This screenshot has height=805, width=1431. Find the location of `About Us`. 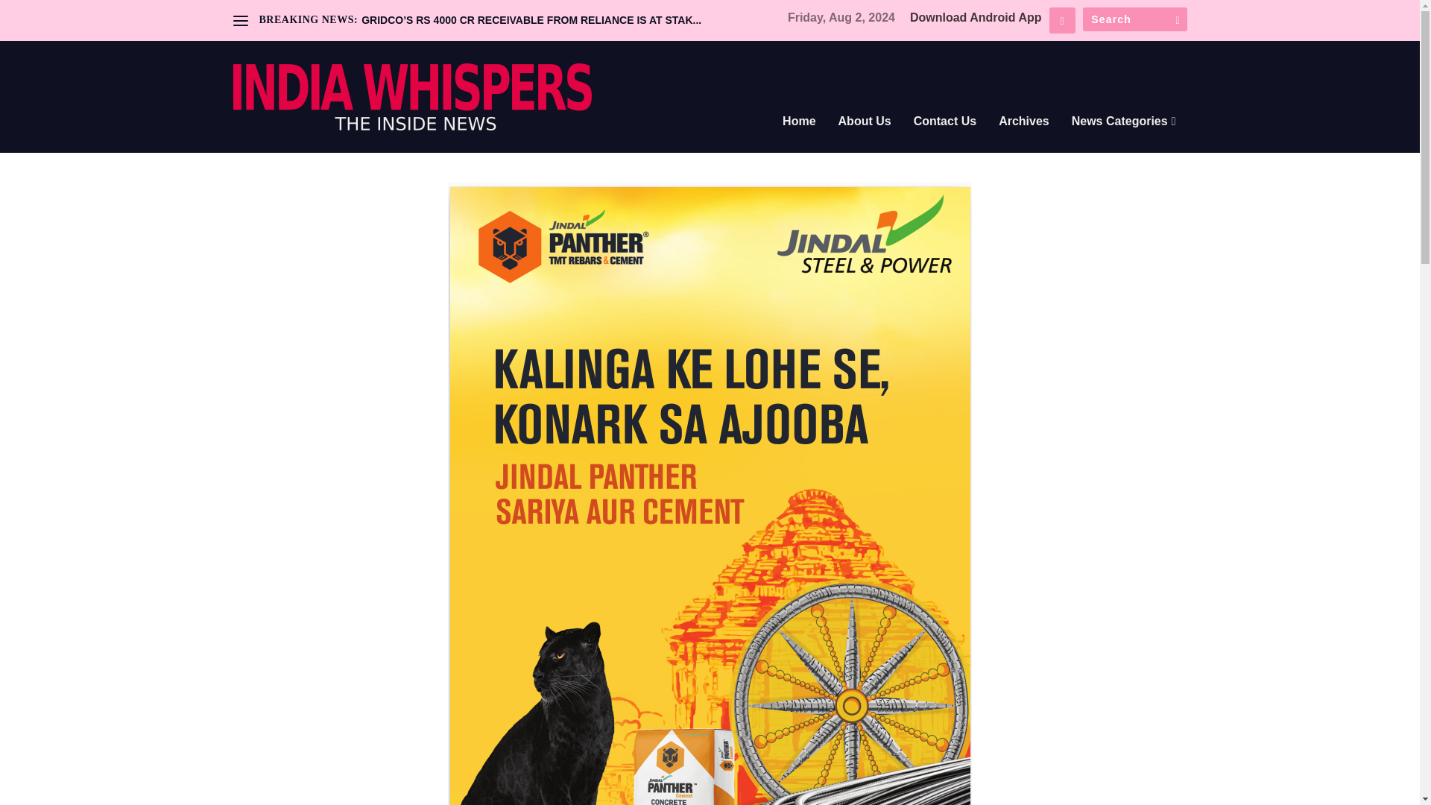

About Us is located at coordinates (865, 142).